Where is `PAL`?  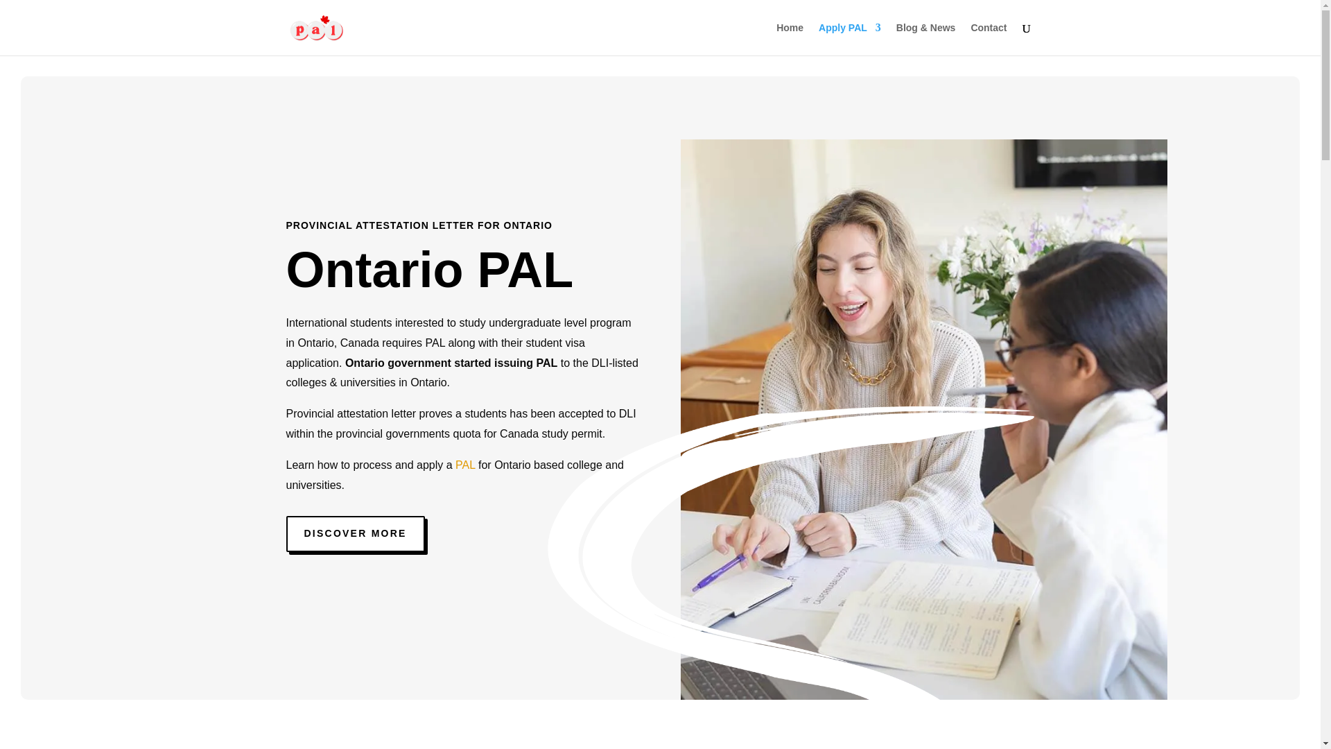
PAL is located at coordinates (464, 465).